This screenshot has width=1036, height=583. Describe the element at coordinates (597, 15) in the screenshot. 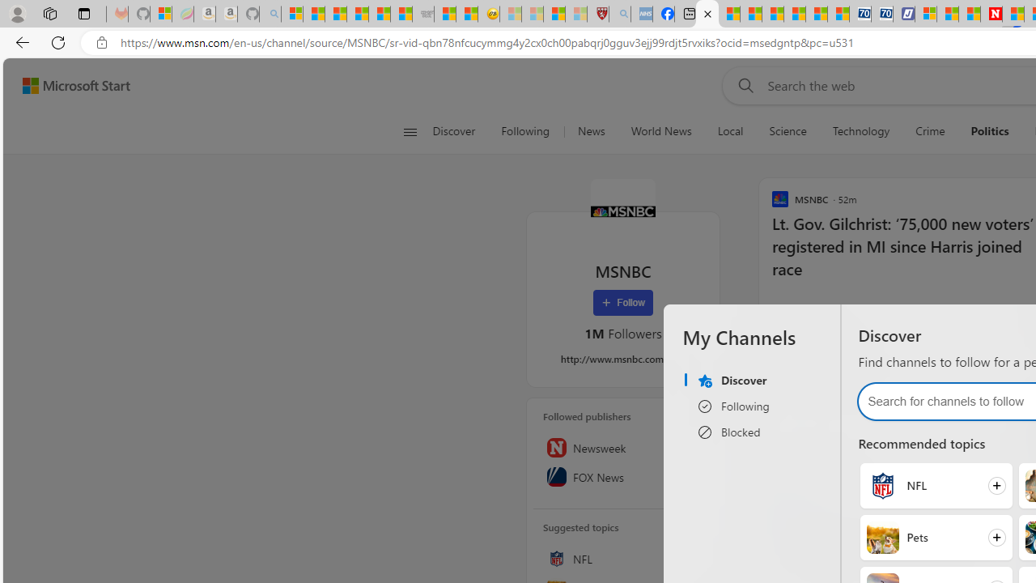

I see `Robert H. Shmerling, MD - Harvard Health` at that location.